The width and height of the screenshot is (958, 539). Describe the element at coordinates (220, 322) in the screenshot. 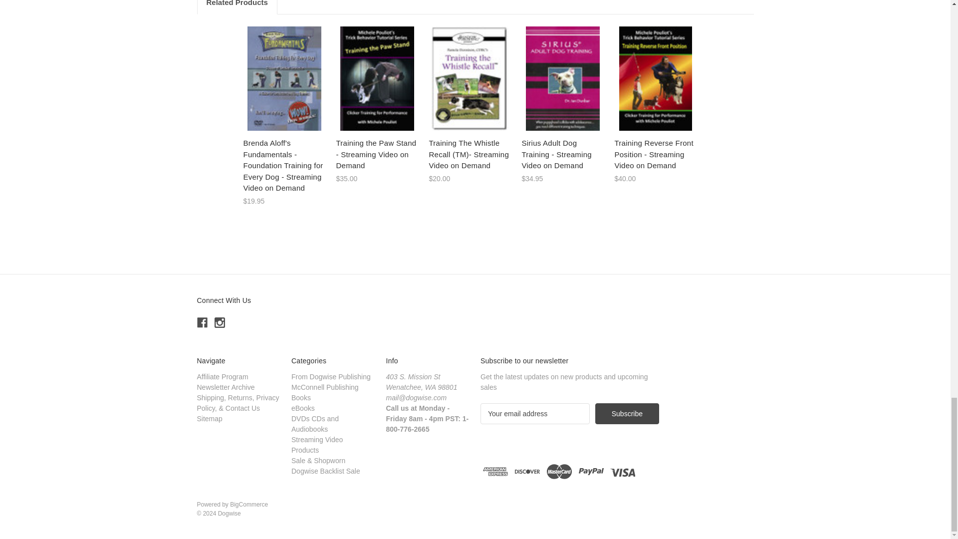

I see `Instagram` at that location.